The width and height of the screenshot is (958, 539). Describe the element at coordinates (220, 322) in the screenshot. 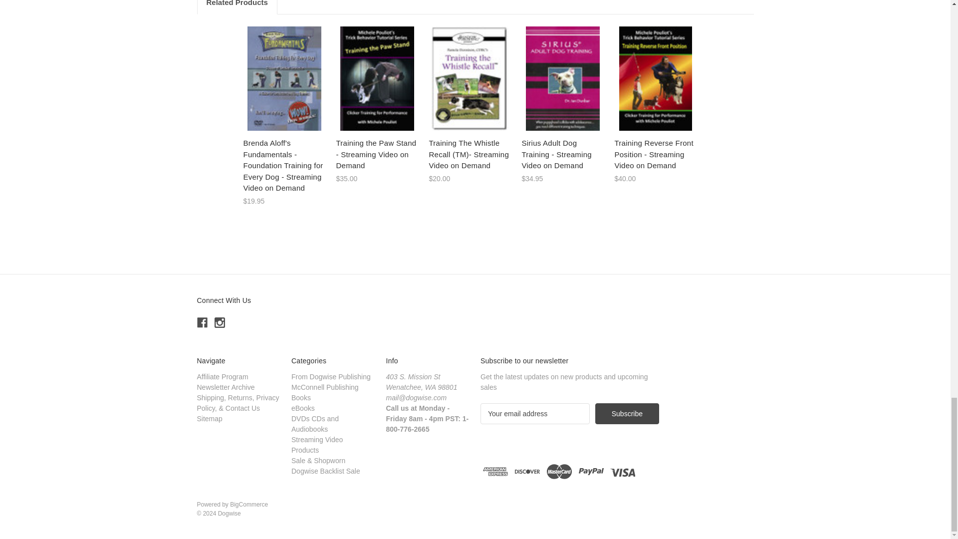

I see `Instagram` at that location.